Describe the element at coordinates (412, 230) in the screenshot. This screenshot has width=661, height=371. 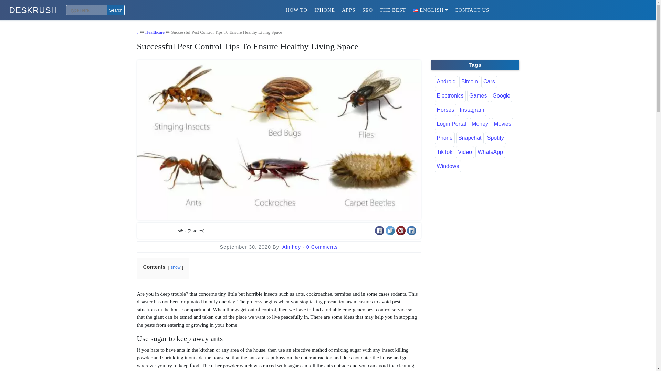
I see `linkedin` at that location.